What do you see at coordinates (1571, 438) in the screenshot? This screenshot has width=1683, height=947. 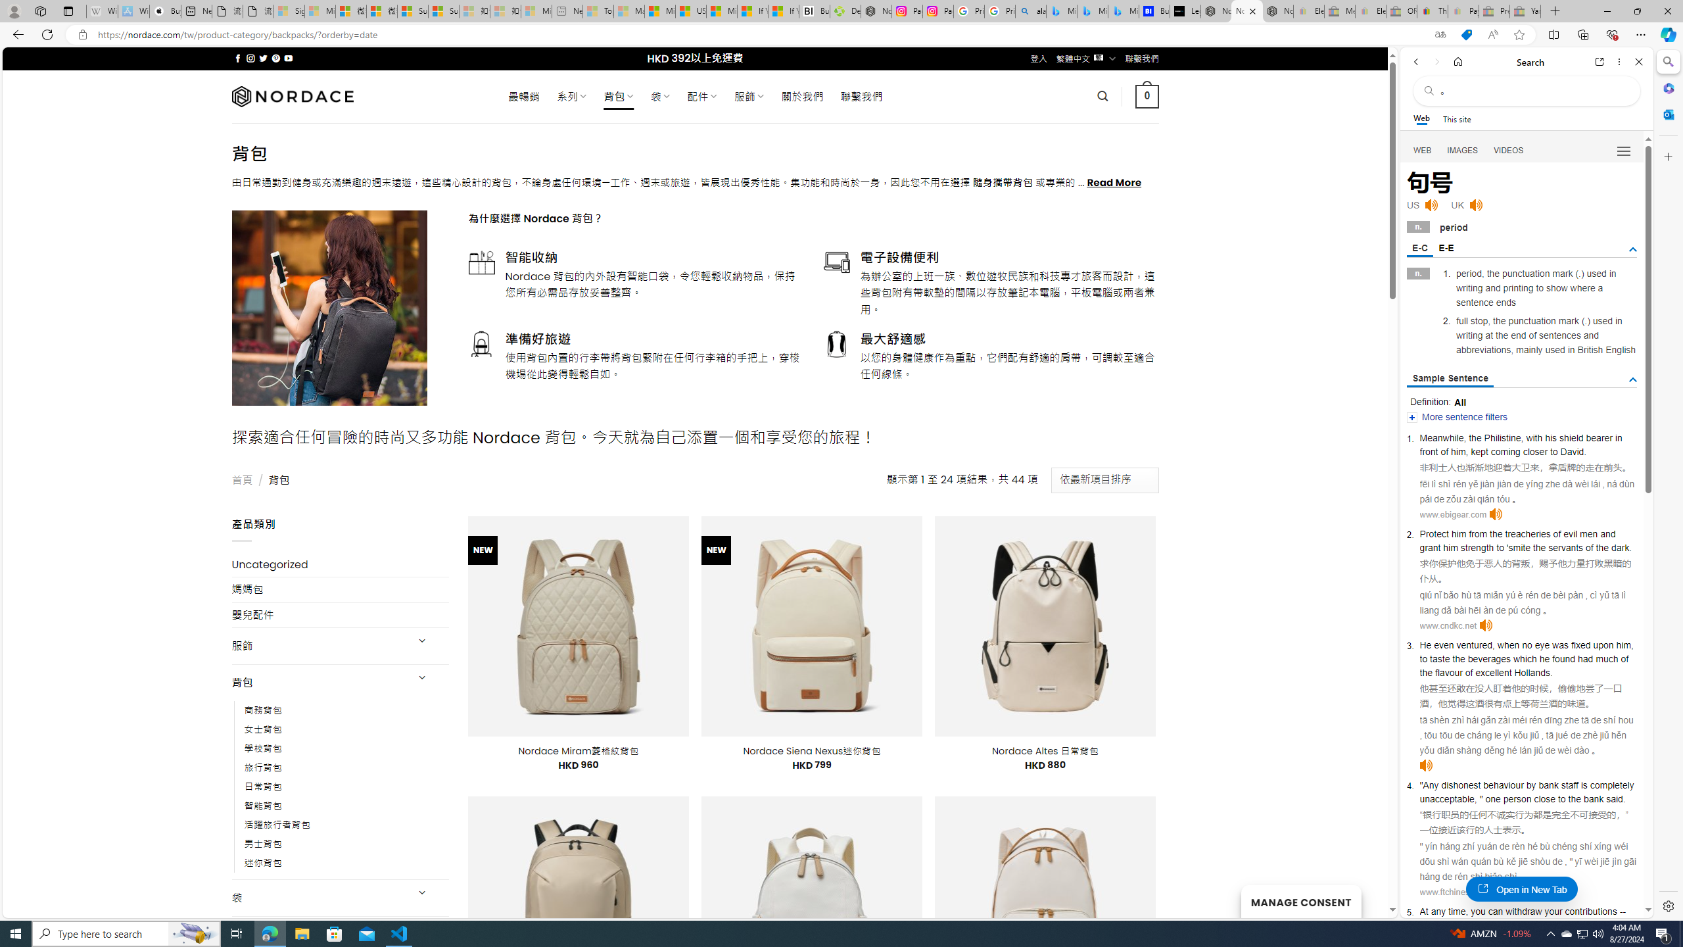 I see `shield` at bounding box center [1571, 438].